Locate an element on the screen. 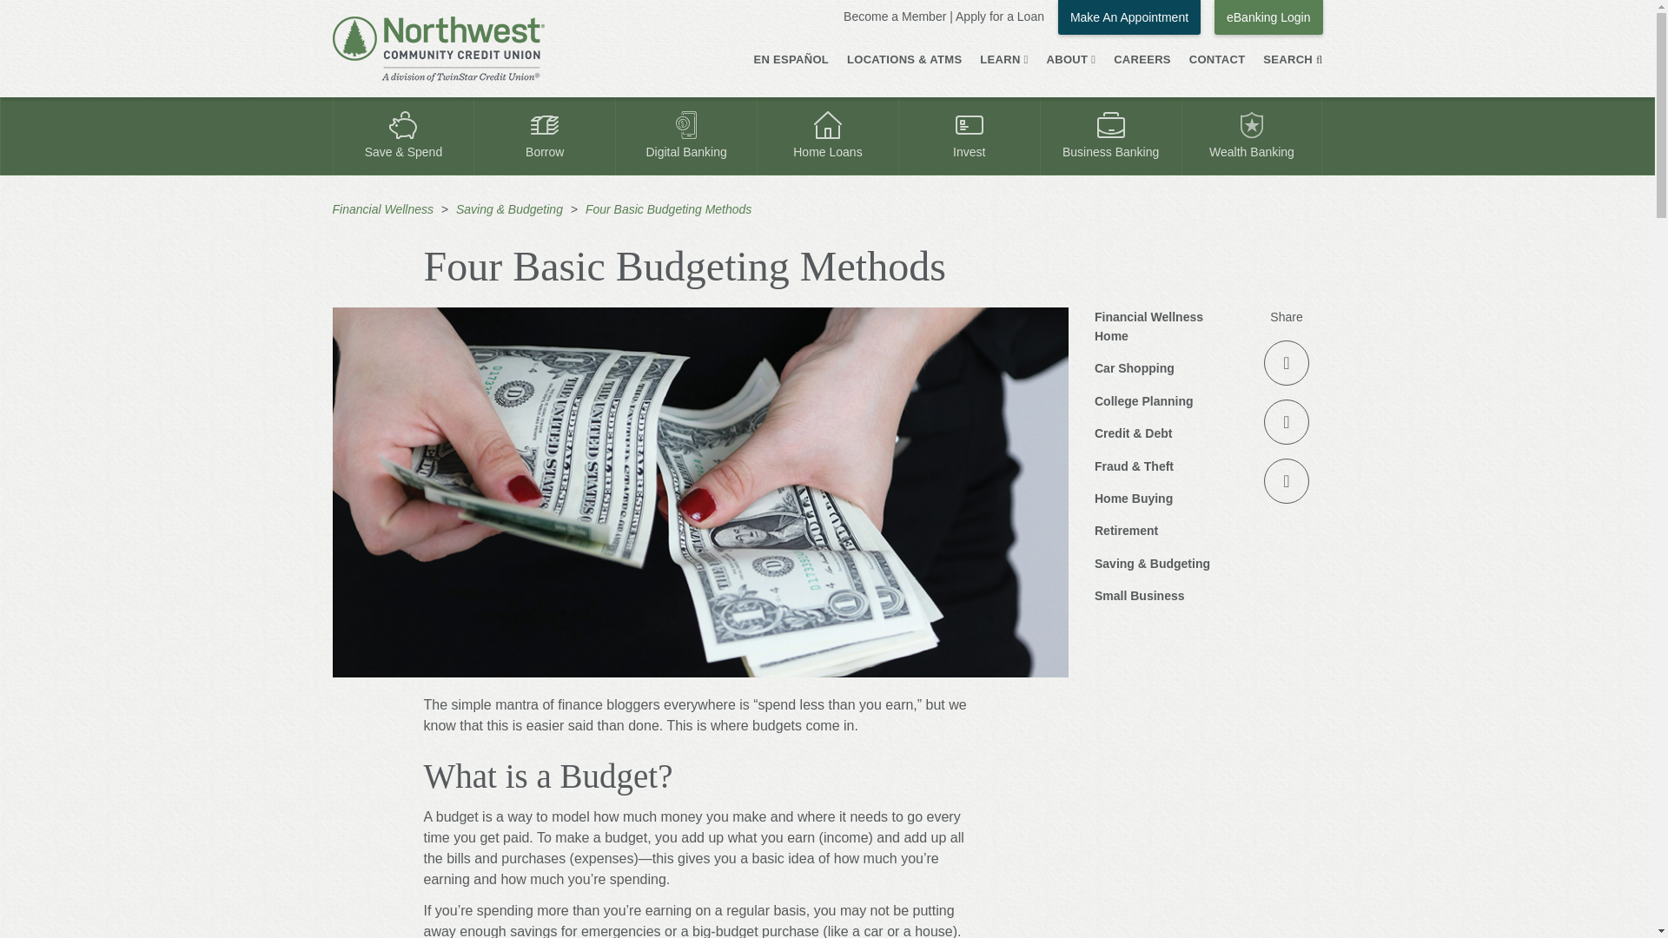  CONTACT is located at coordinates (1217, 61).